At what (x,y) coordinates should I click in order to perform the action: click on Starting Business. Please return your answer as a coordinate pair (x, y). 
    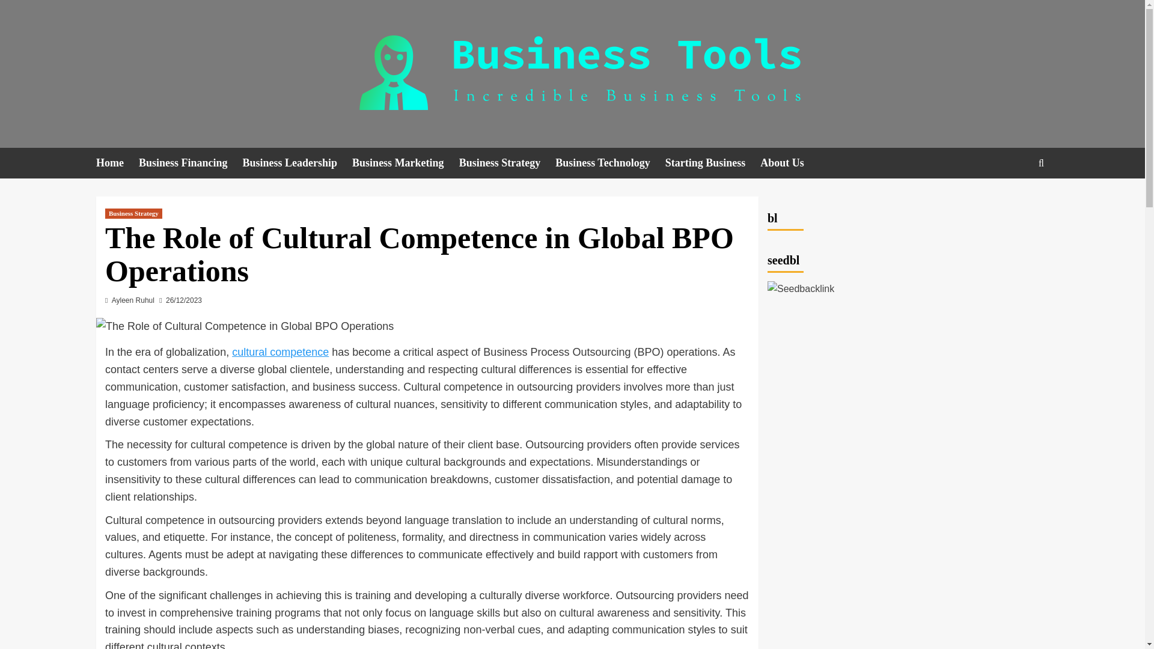
    Looking at the image, I should click on (713, 163).